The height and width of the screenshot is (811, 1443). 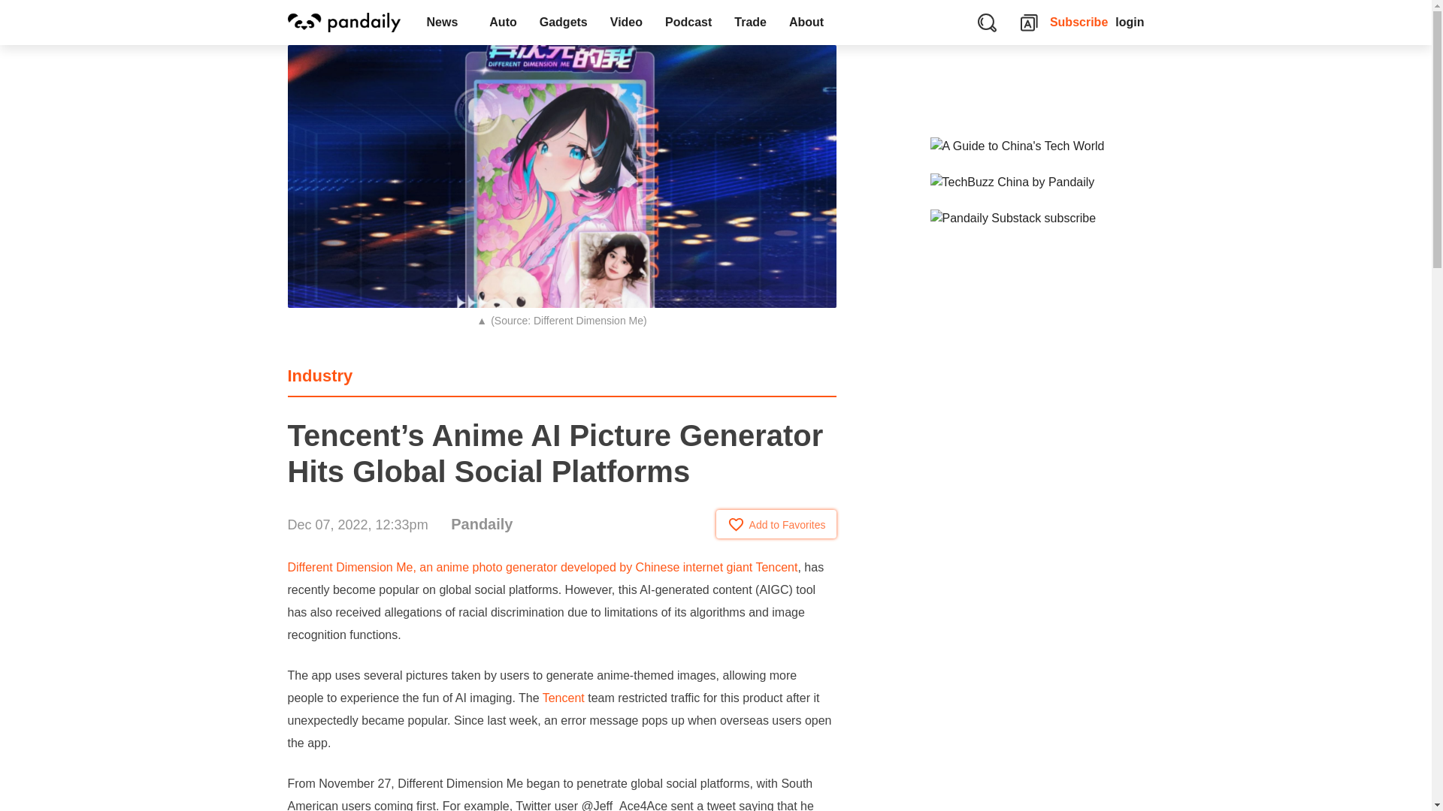 What do you see at coordinates (563, 23) in the screenshot?
I see `Gadgets` at bounding box center [563, 23].